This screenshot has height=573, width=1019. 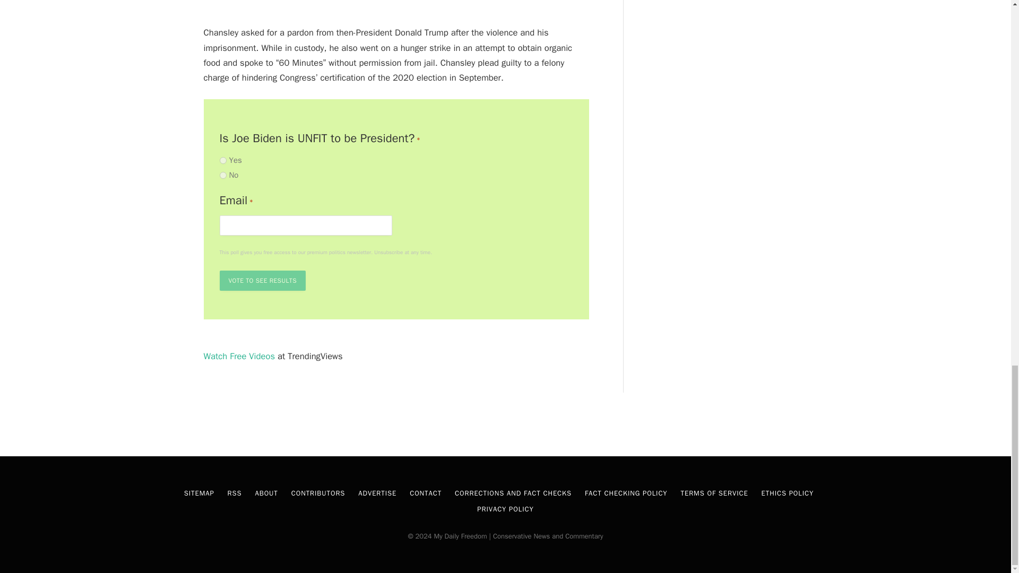 I want to click on TERMS OF SERVICE, so click(x=714, y=493).